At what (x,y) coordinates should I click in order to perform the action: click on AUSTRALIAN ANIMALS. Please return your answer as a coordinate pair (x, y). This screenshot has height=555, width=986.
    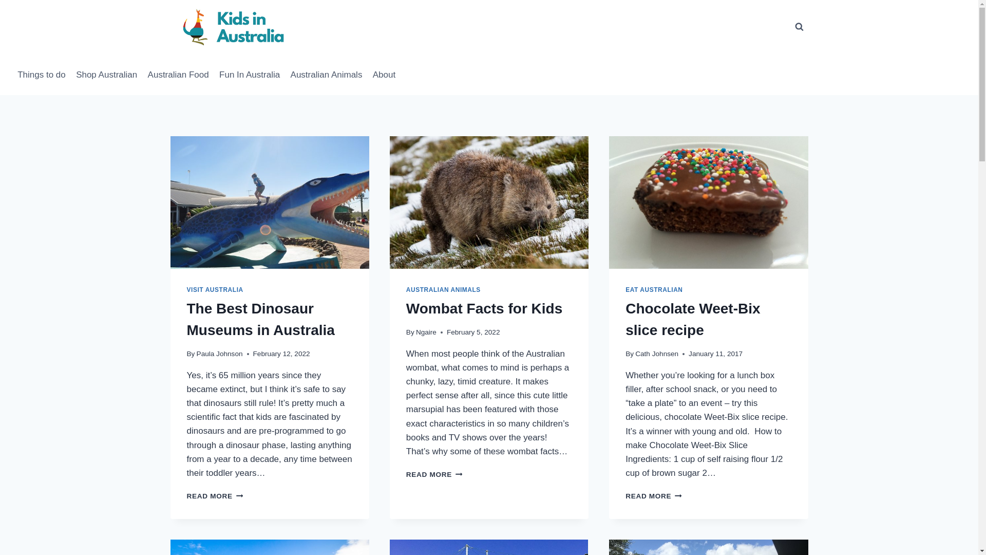
    Looking at the image, I should click on (444, 290).